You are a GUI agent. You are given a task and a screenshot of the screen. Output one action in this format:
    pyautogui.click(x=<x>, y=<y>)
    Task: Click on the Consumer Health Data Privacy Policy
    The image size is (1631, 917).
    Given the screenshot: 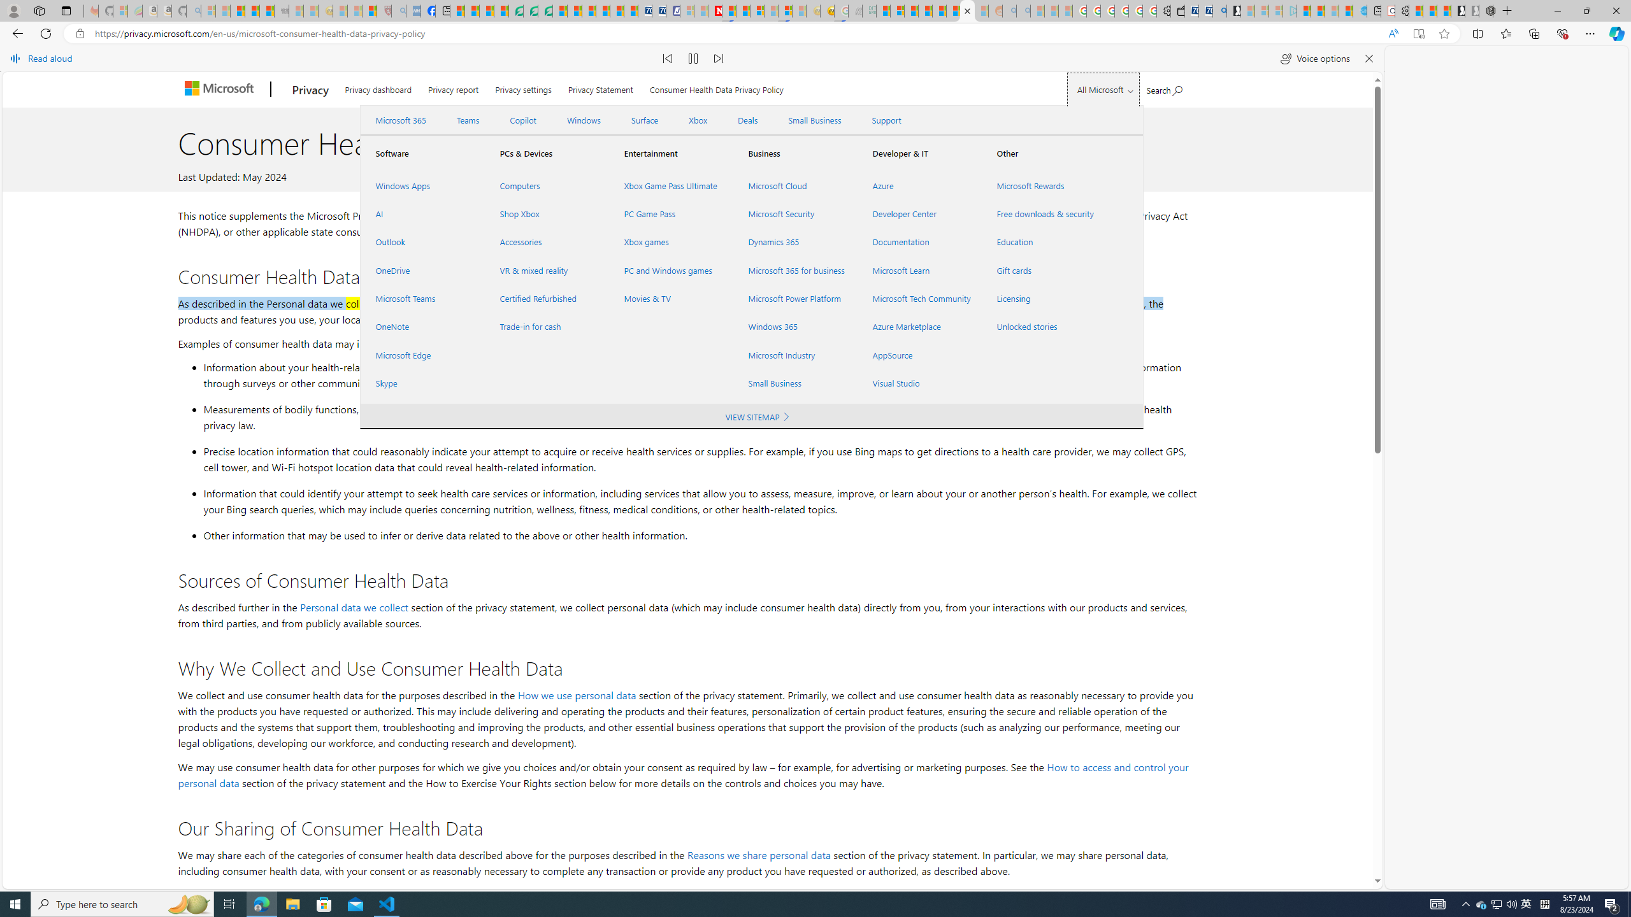 What is the action you would take?
    pyautogui.click(x=717, y=87)
    